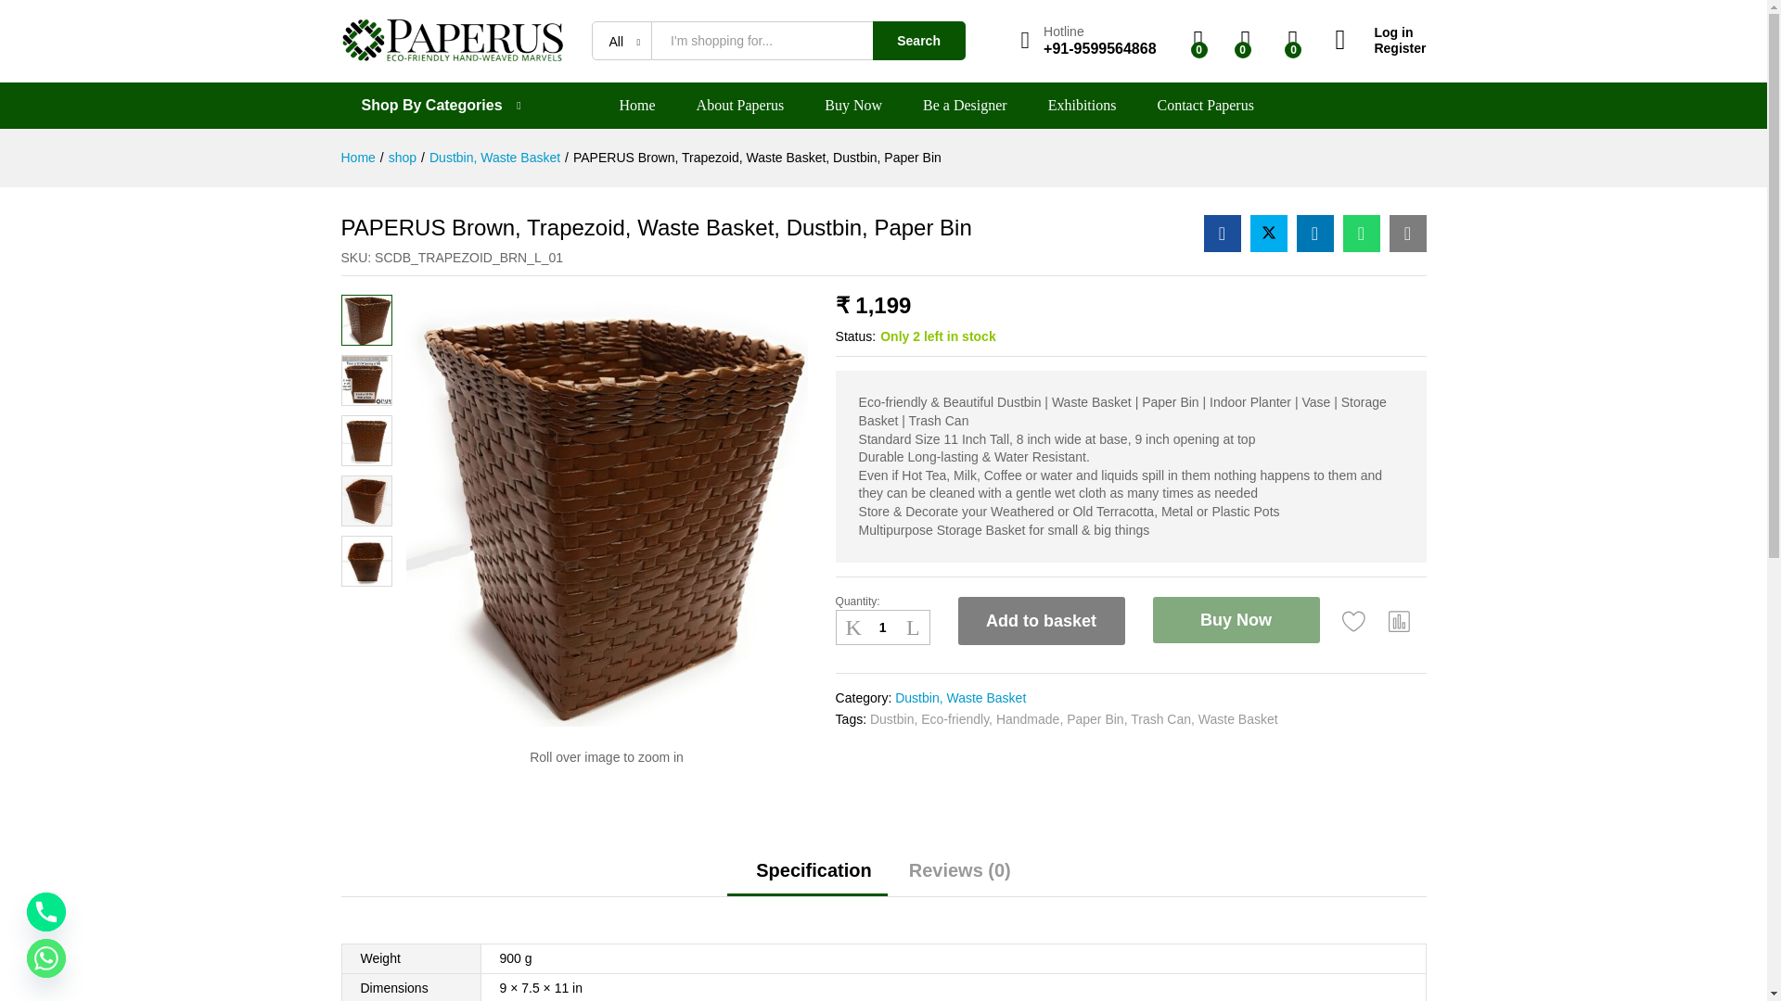  What do you see at coordinates (494, 158) in the screenshot?
I see `Dustbin, Waste Basket` at bounding box center [494, 158].